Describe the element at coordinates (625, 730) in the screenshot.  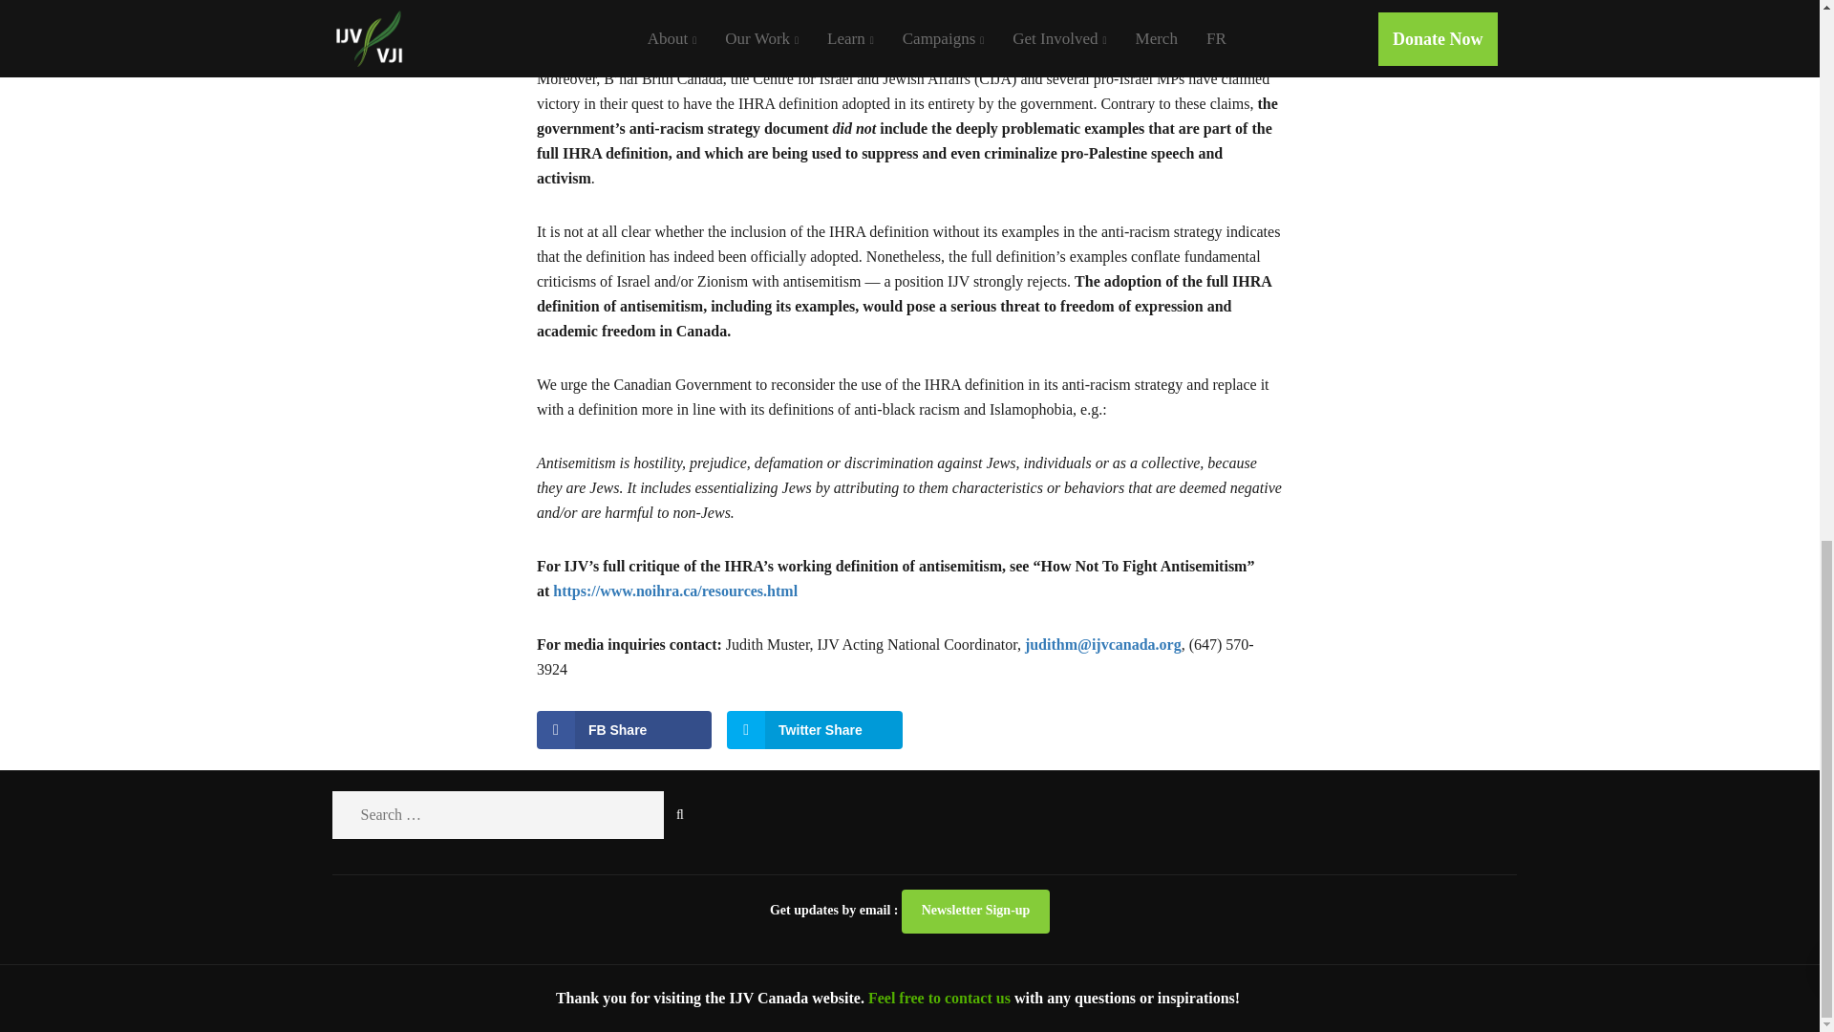
I see `FB Share` at that location.